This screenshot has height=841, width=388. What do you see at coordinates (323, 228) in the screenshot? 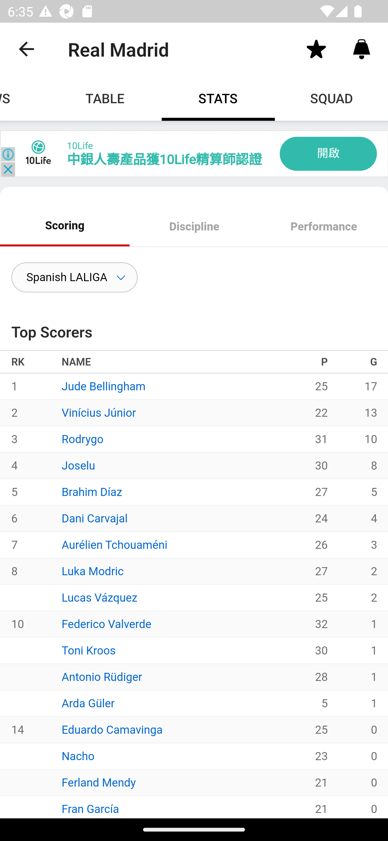
I see `Performance` at bounding box center [323, 228].